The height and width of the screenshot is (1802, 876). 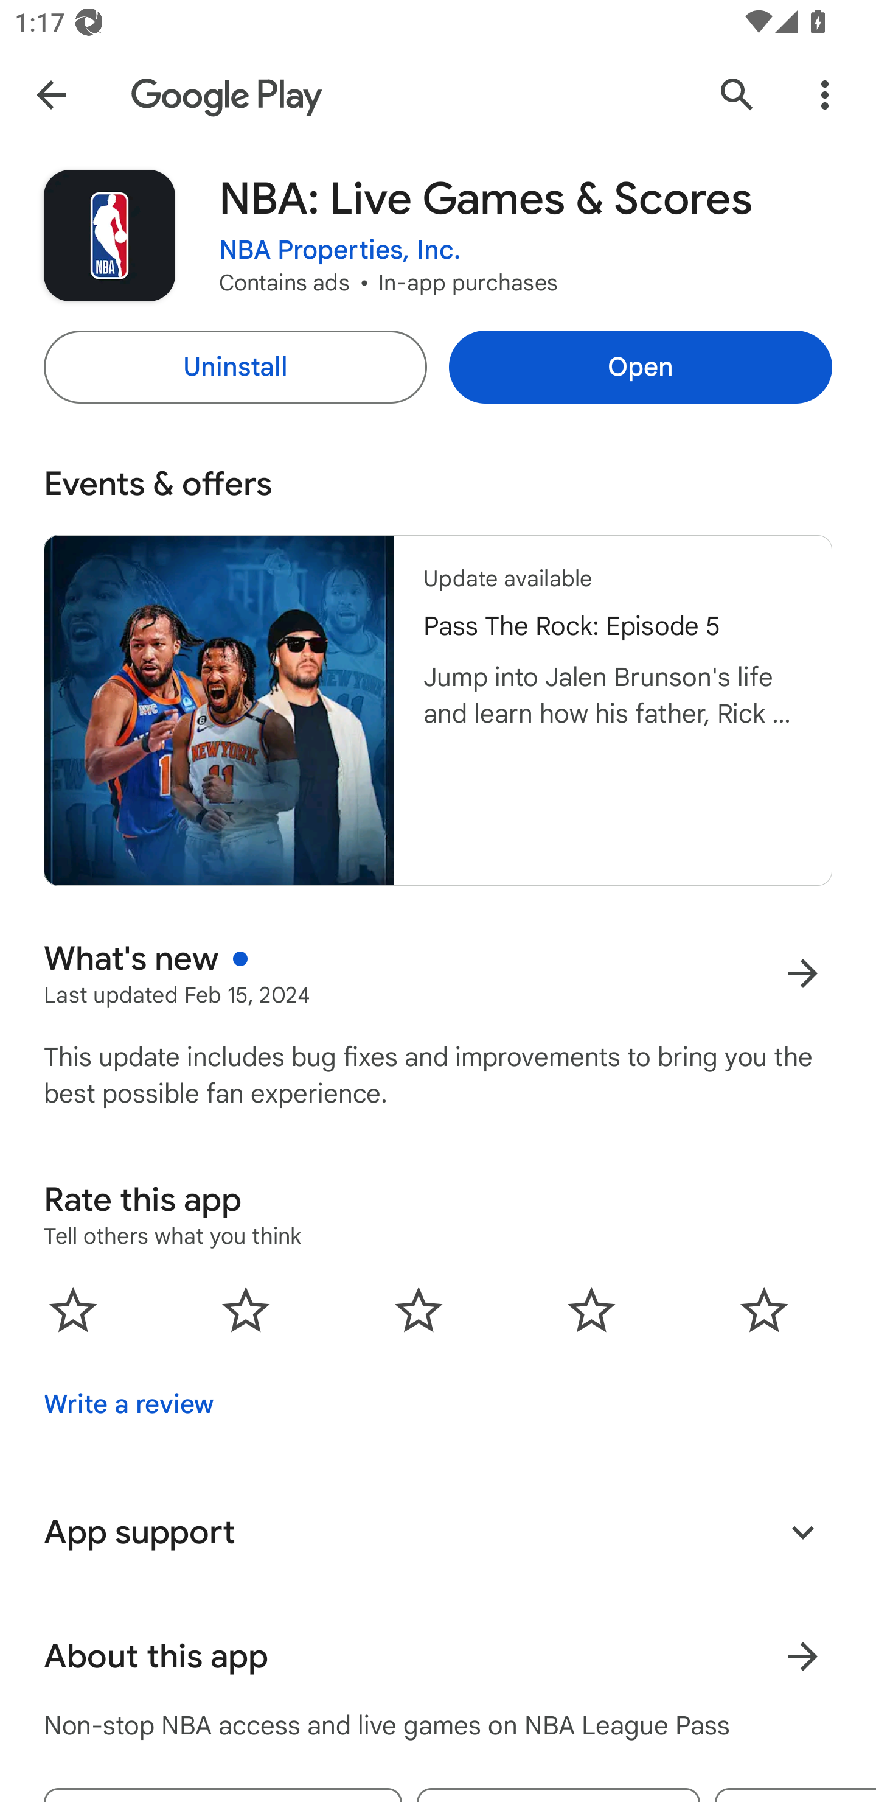 I want to click on More results for What's new, so click(x=803, y=974).